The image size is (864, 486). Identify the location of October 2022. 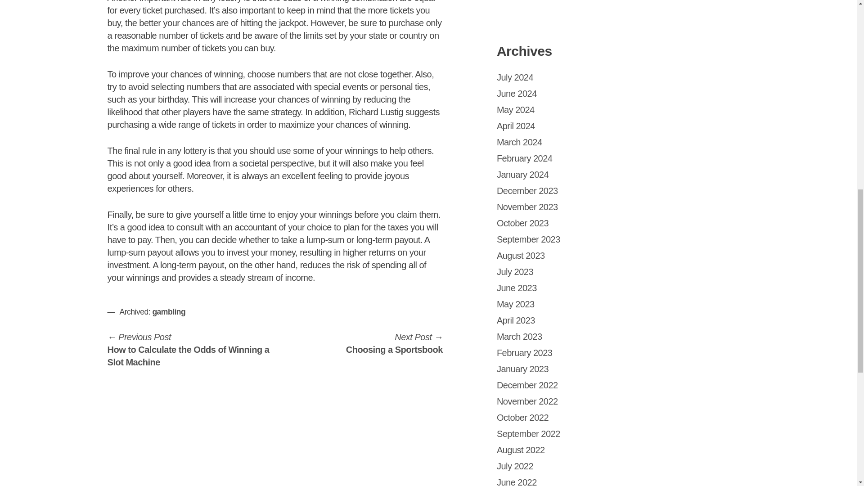
(527, 385).